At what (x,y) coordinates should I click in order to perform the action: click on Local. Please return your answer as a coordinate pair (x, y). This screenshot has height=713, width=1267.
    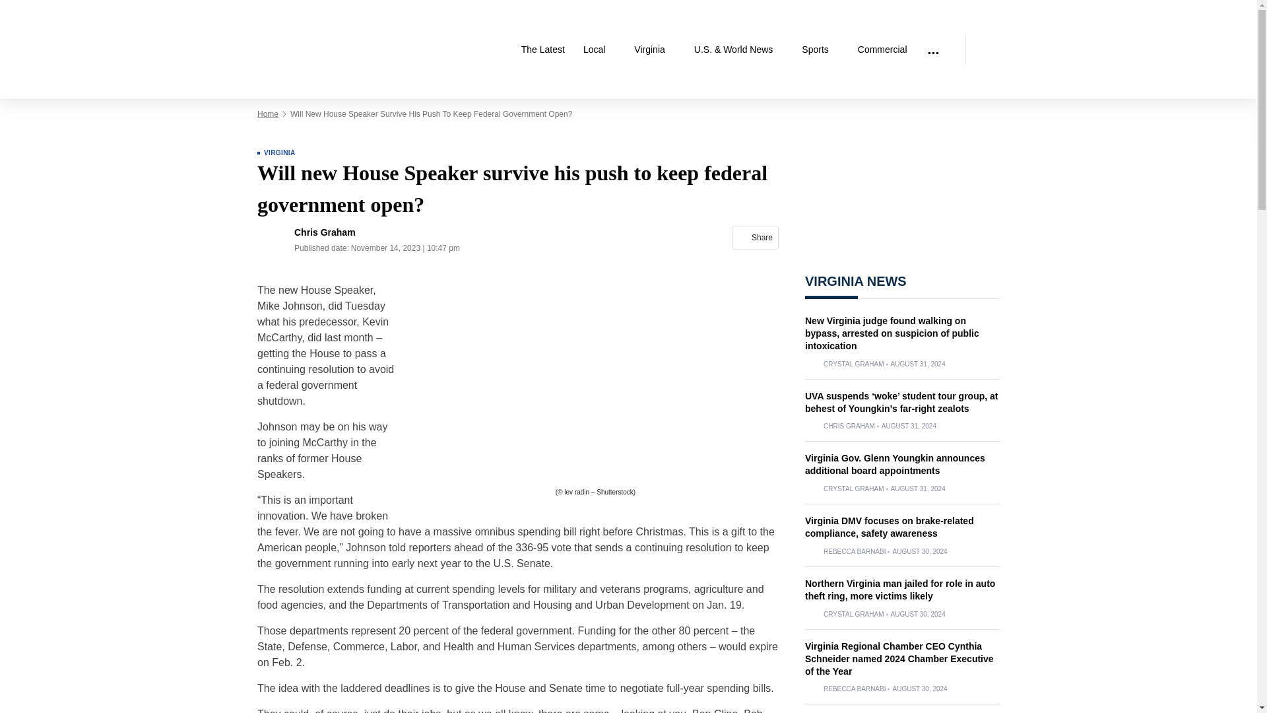
    Looking at the image, I should click on (599, 50).